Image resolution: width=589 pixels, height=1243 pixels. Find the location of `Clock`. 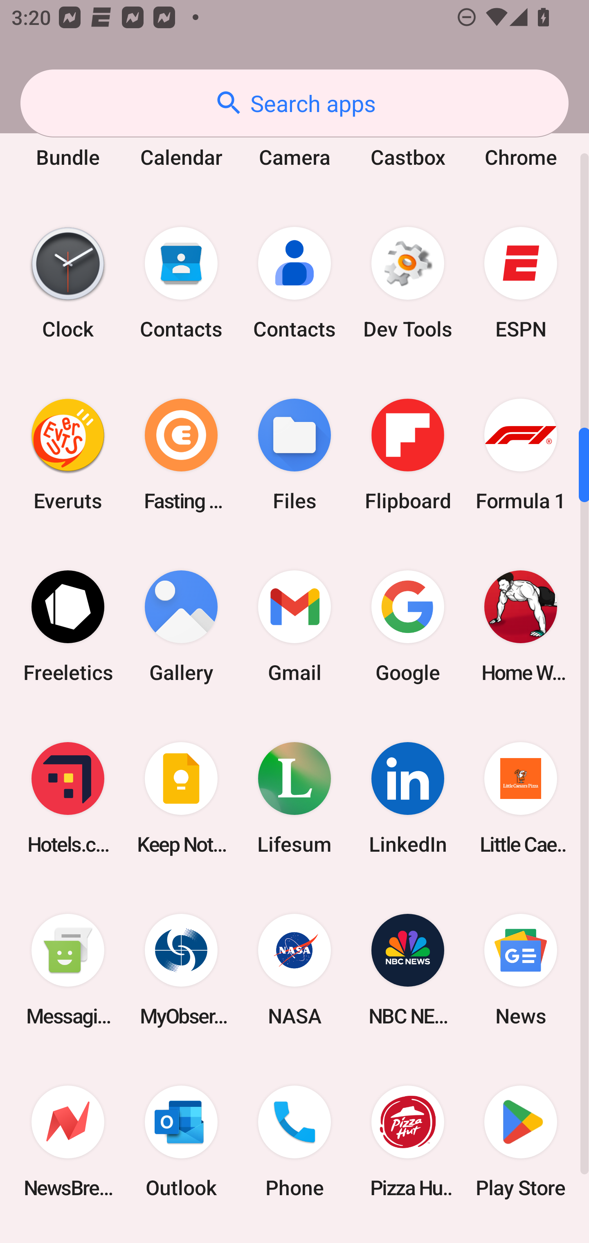

Clock is located at coordinates (68, 283).